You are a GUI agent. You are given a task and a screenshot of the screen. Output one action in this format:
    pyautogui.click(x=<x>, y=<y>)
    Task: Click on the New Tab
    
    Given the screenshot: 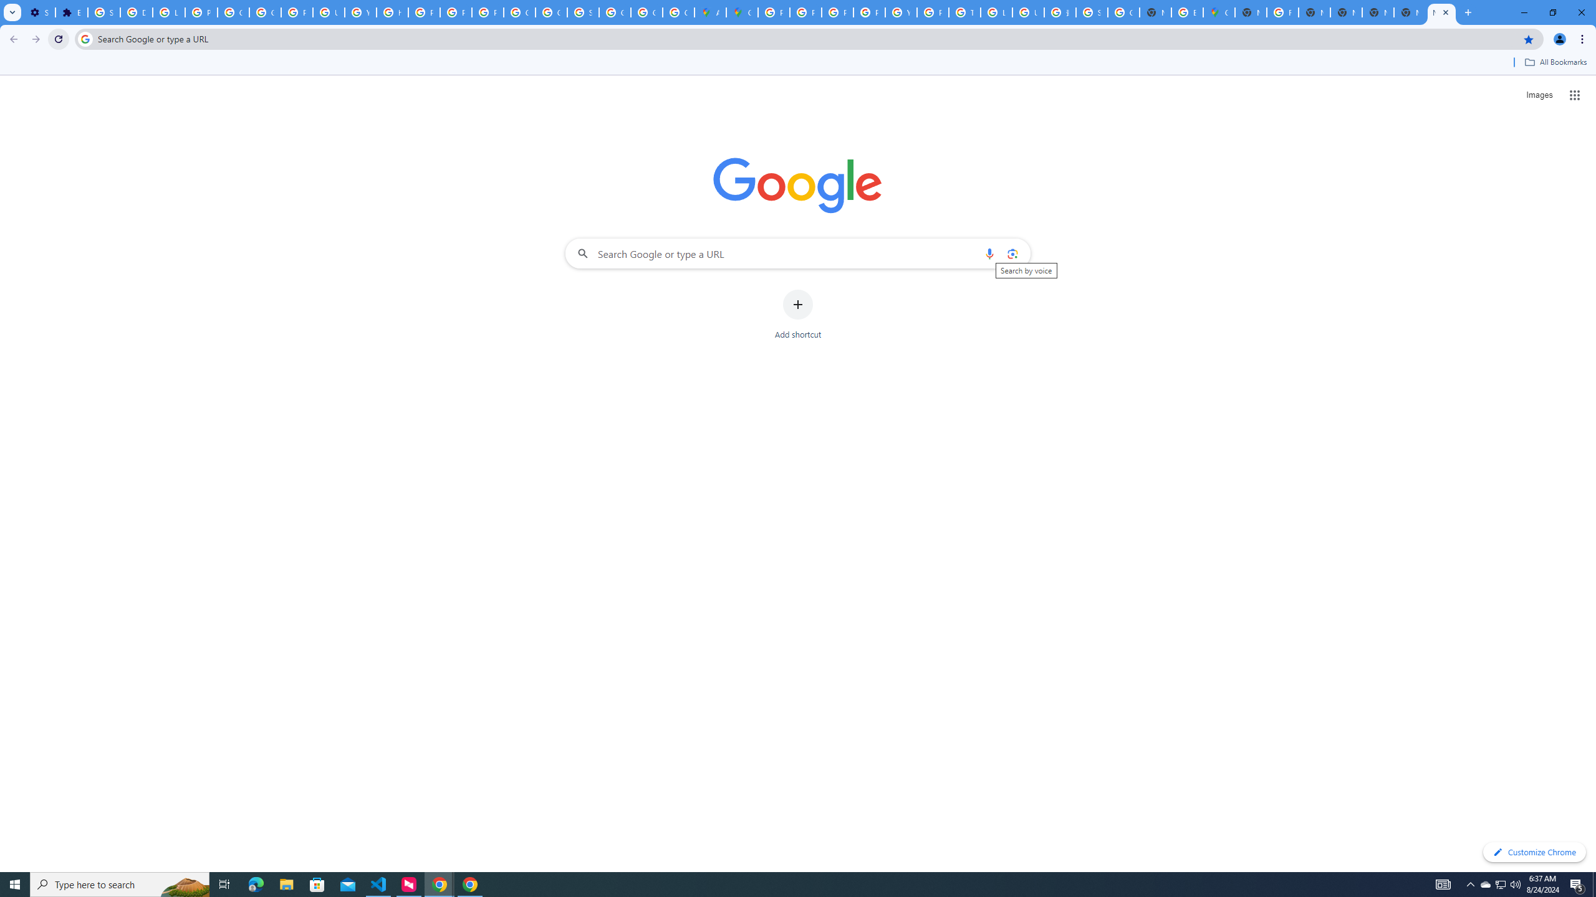 What is the action you would take?
    pyautogui.click(x=1251, y=12)
    